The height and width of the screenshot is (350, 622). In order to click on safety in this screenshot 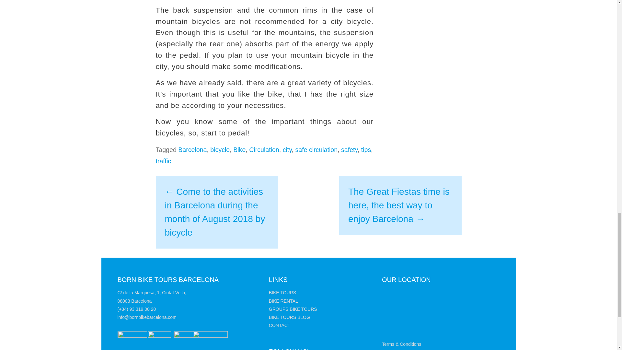, I will do `click(349, 150)`.